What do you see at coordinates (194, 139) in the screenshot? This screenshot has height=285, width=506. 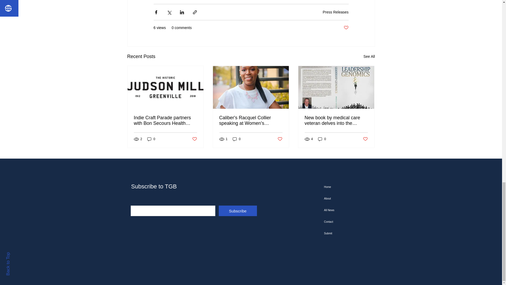 I see `Post not marked as liked` at bounding box center [194, 139].